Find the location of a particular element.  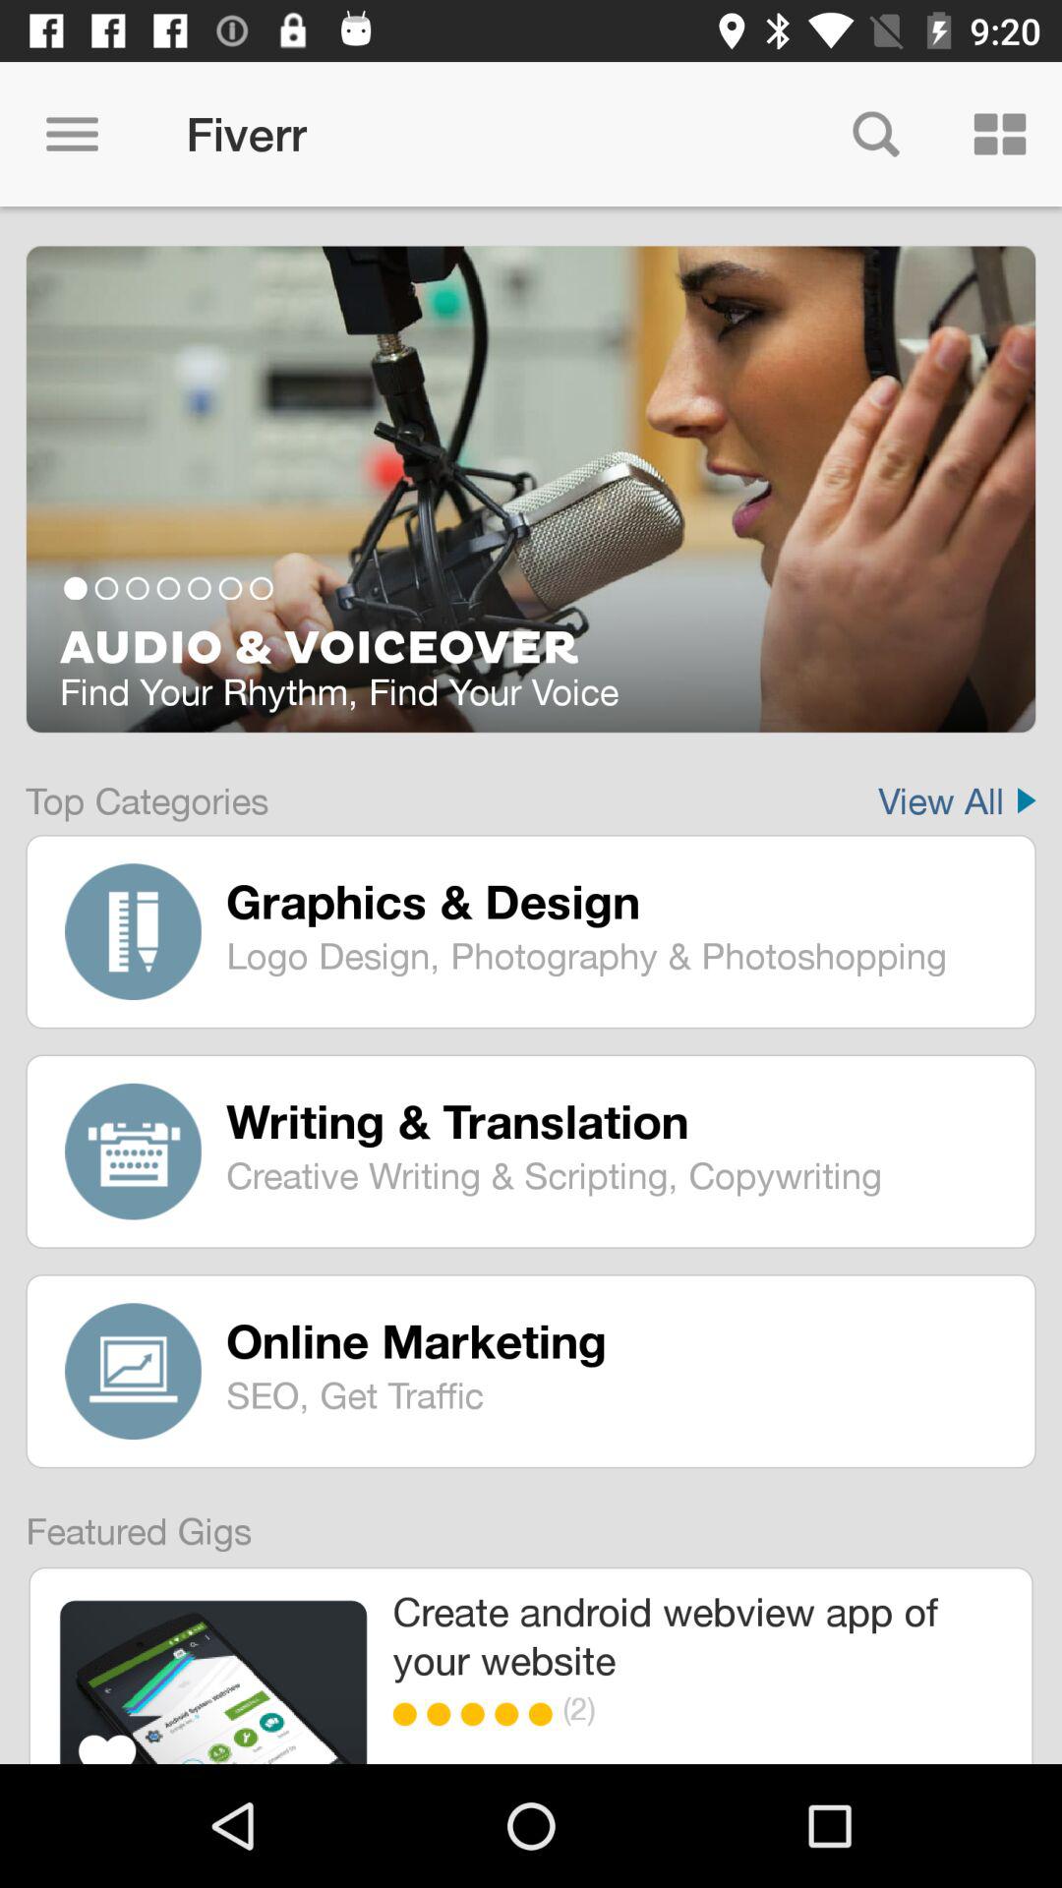

click the online marketing icon is located at coordinates (617, 1341).